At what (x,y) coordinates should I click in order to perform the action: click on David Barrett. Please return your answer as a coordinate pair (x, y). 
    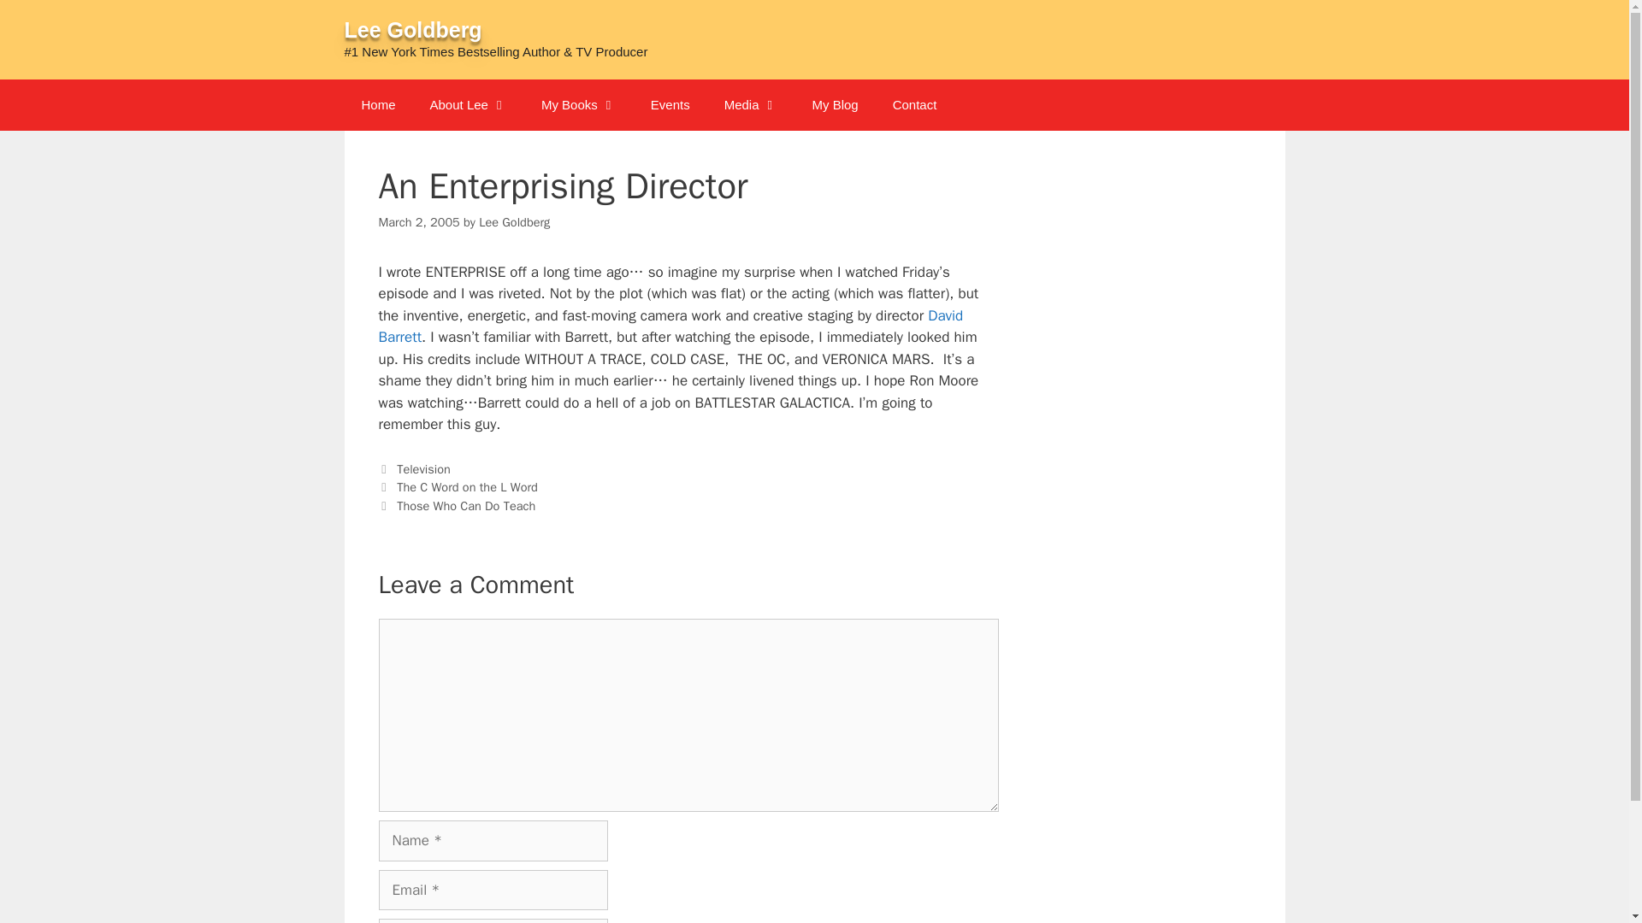
    Looking at the image, I should click on (670, 326).